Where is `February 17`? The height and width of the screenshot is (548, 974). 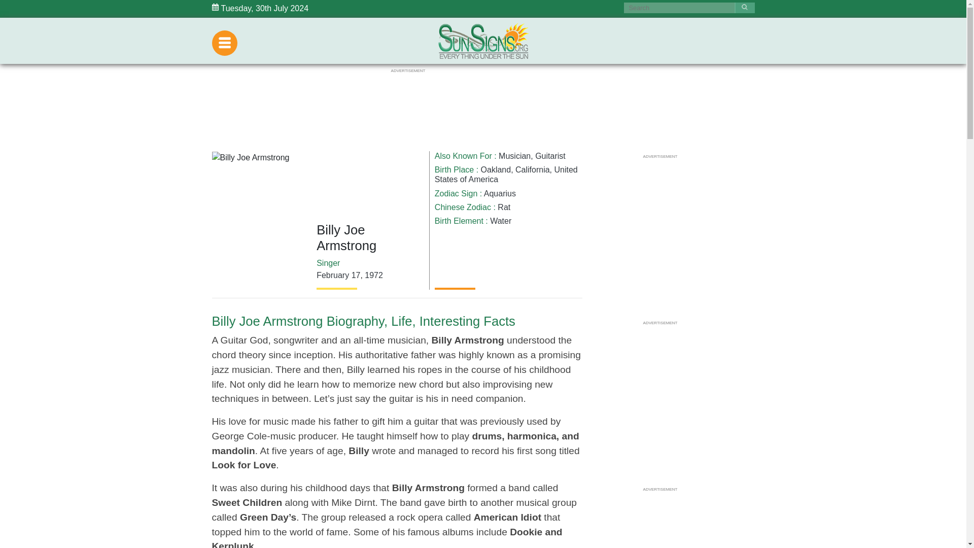 February 17 is located at coordinates (338, 275).